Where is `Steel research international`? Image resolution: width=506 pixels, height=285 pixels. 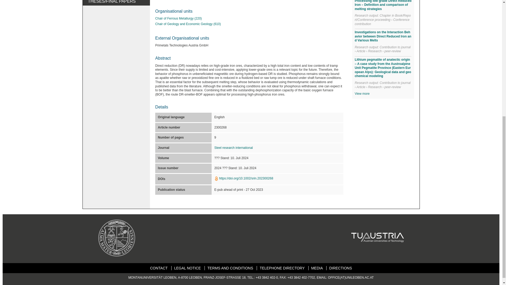 Steel research international is located at coordinates (233, 148).